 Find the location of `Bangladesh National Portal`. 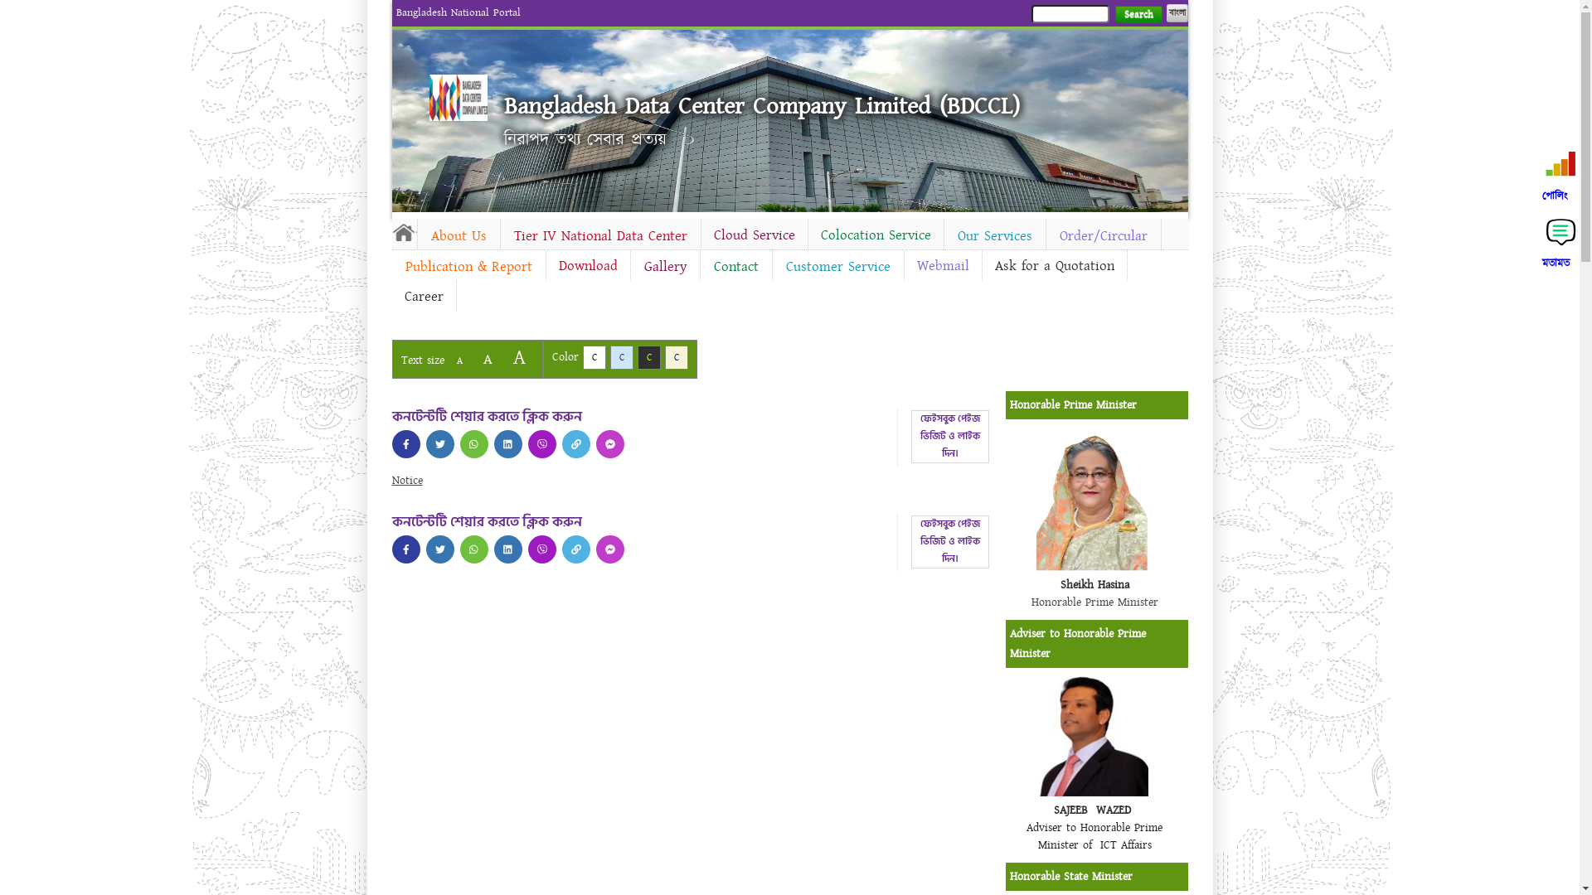

Bangladesh National Portal is located at coordinates (459, 12).